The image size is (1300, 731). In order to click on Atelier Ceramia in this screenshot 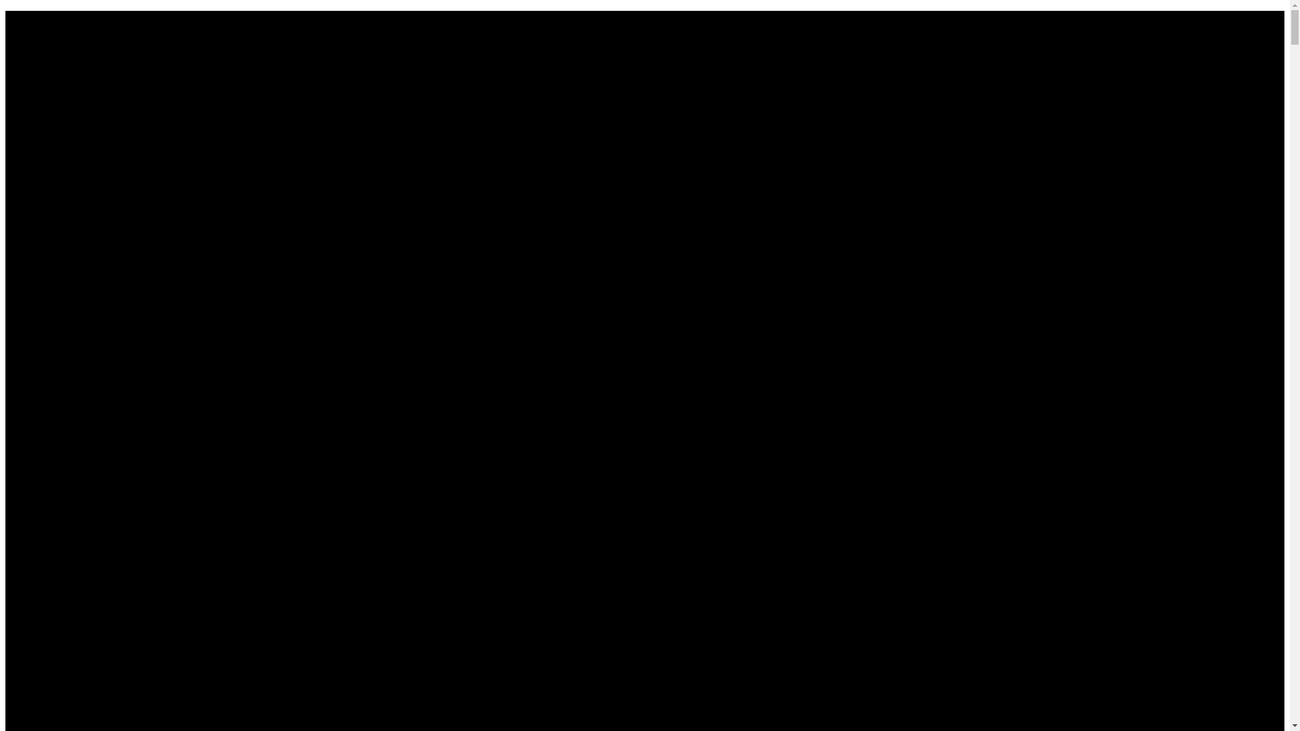, I will do `click(68, 89)`.